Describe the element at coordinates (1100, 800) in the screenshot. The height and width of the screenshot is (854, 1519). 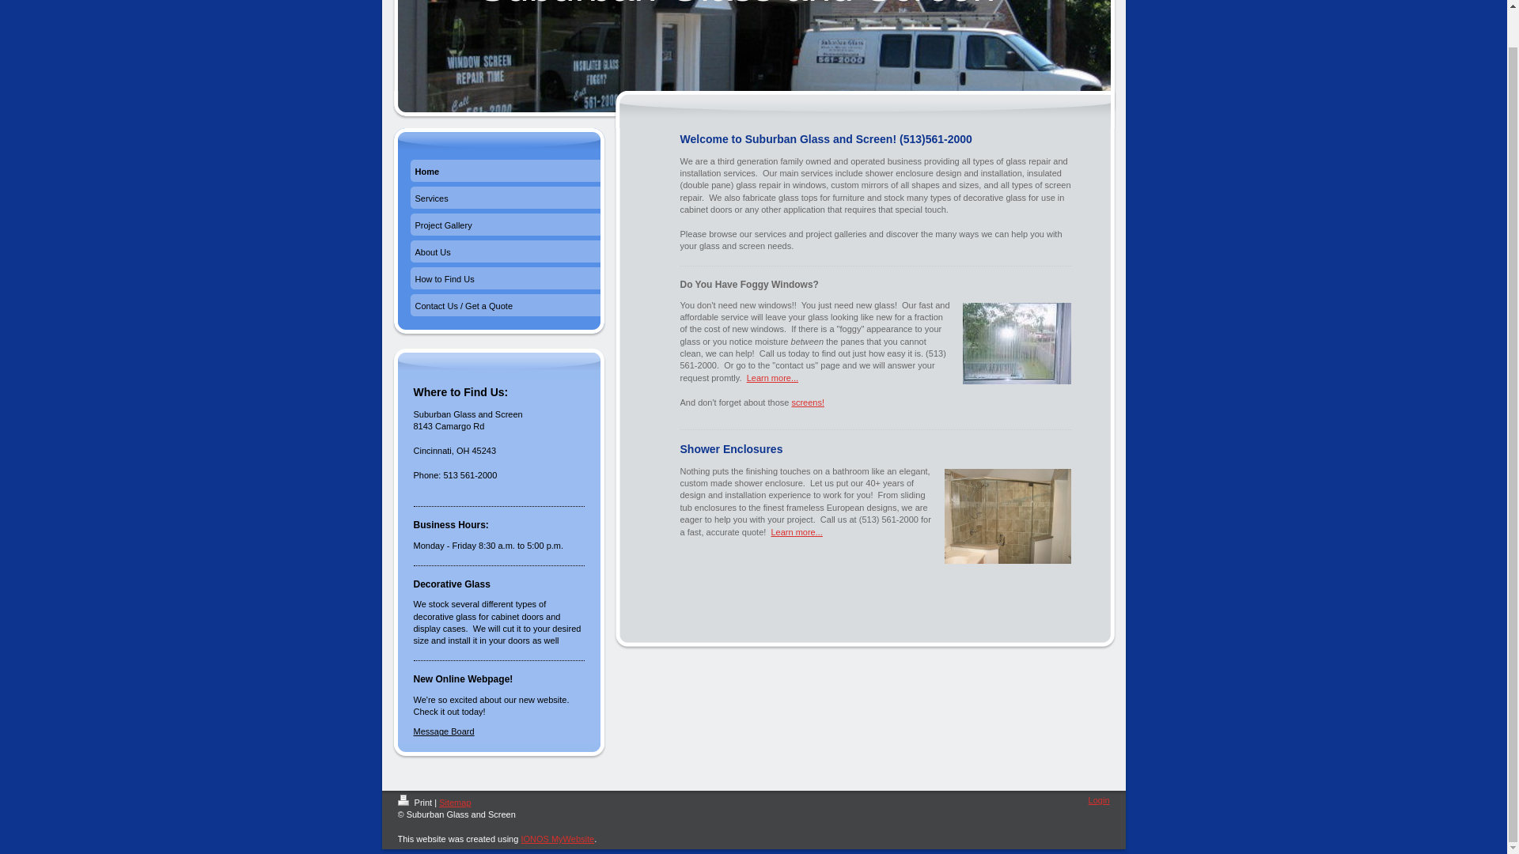
I see `Login` at that location.